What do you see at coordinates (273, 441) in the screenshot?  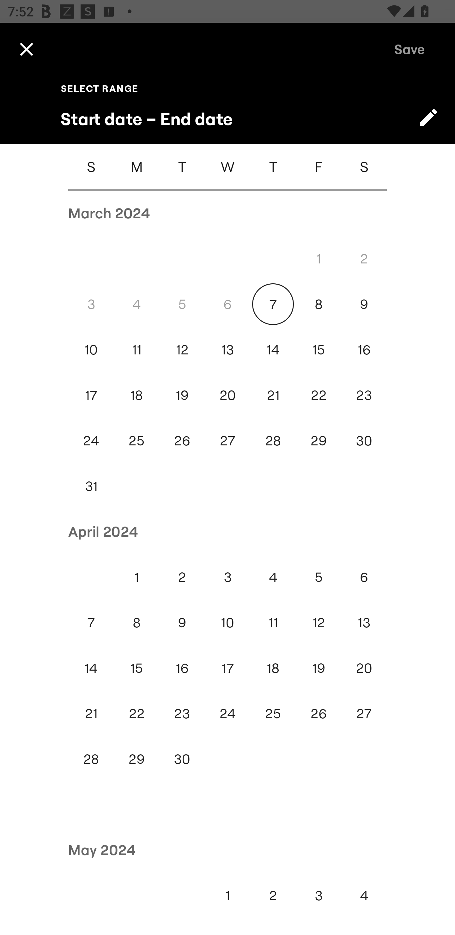 I see `28 Thu, Mar 28` at bounding box center [273, 441].